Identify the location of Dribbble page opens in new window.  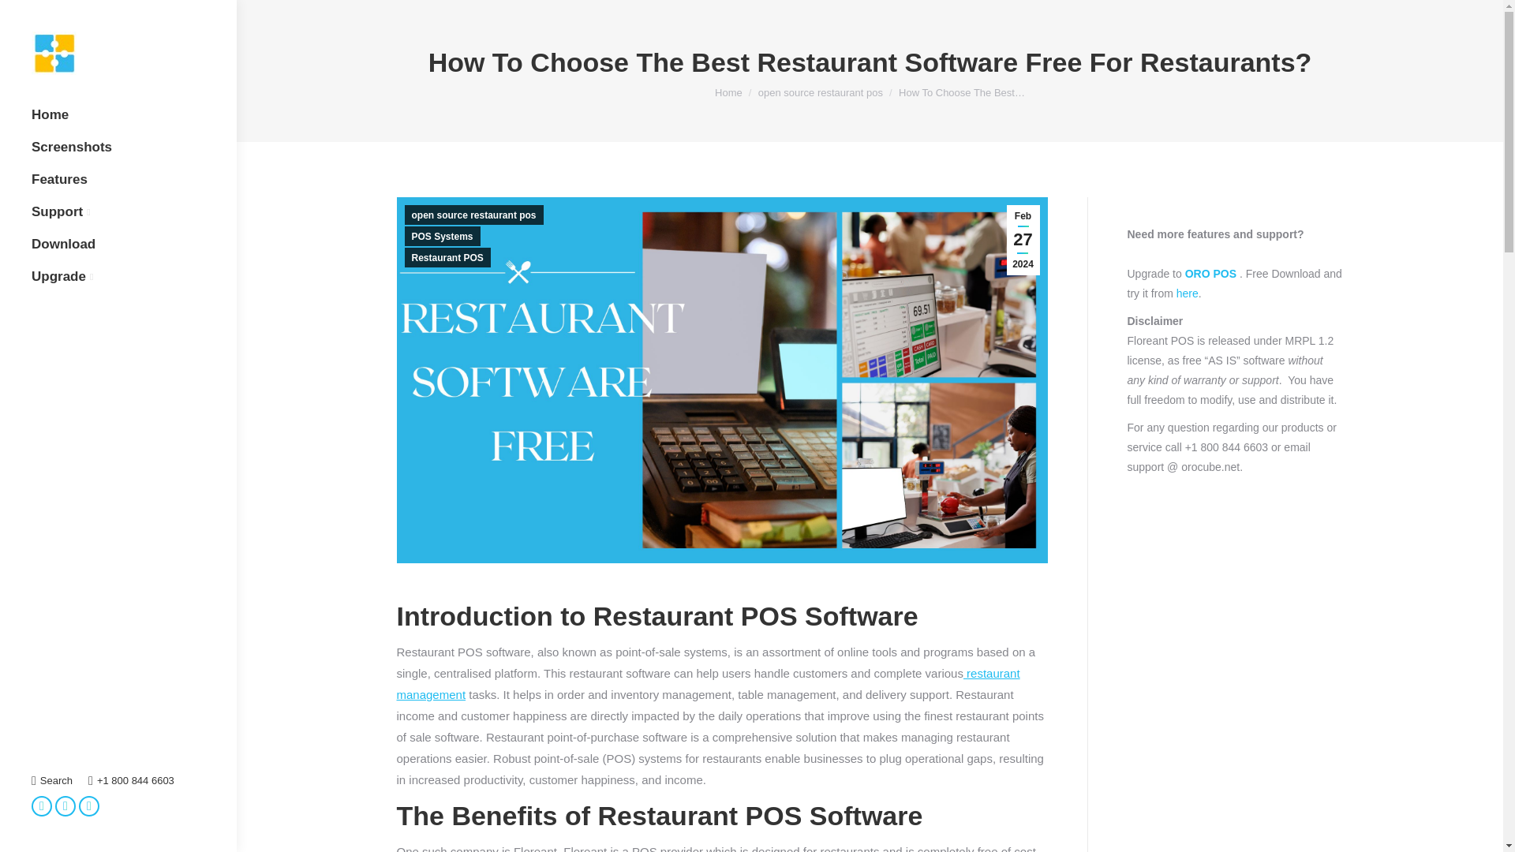
(88, 805).